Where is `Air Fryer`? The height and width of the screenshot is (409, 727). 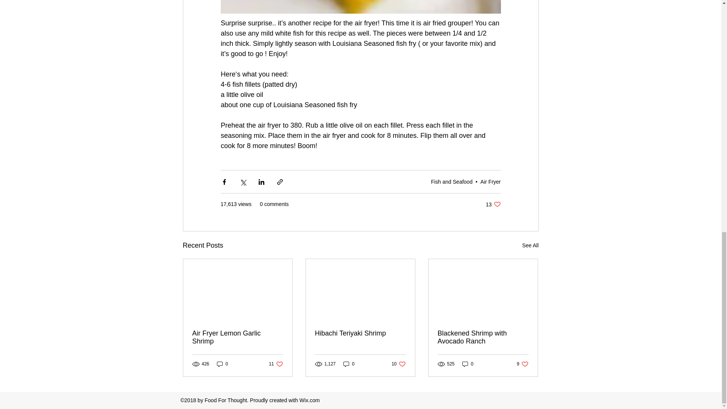 Air Fryer is located at coordinates (238, 337).